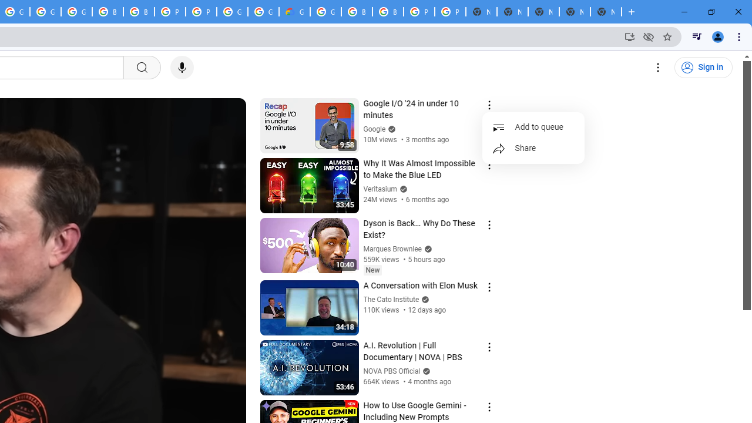  What do you see at coordinates (425, 371) in the screenshot?
I see `Verified` at bounding box center [425, 371].